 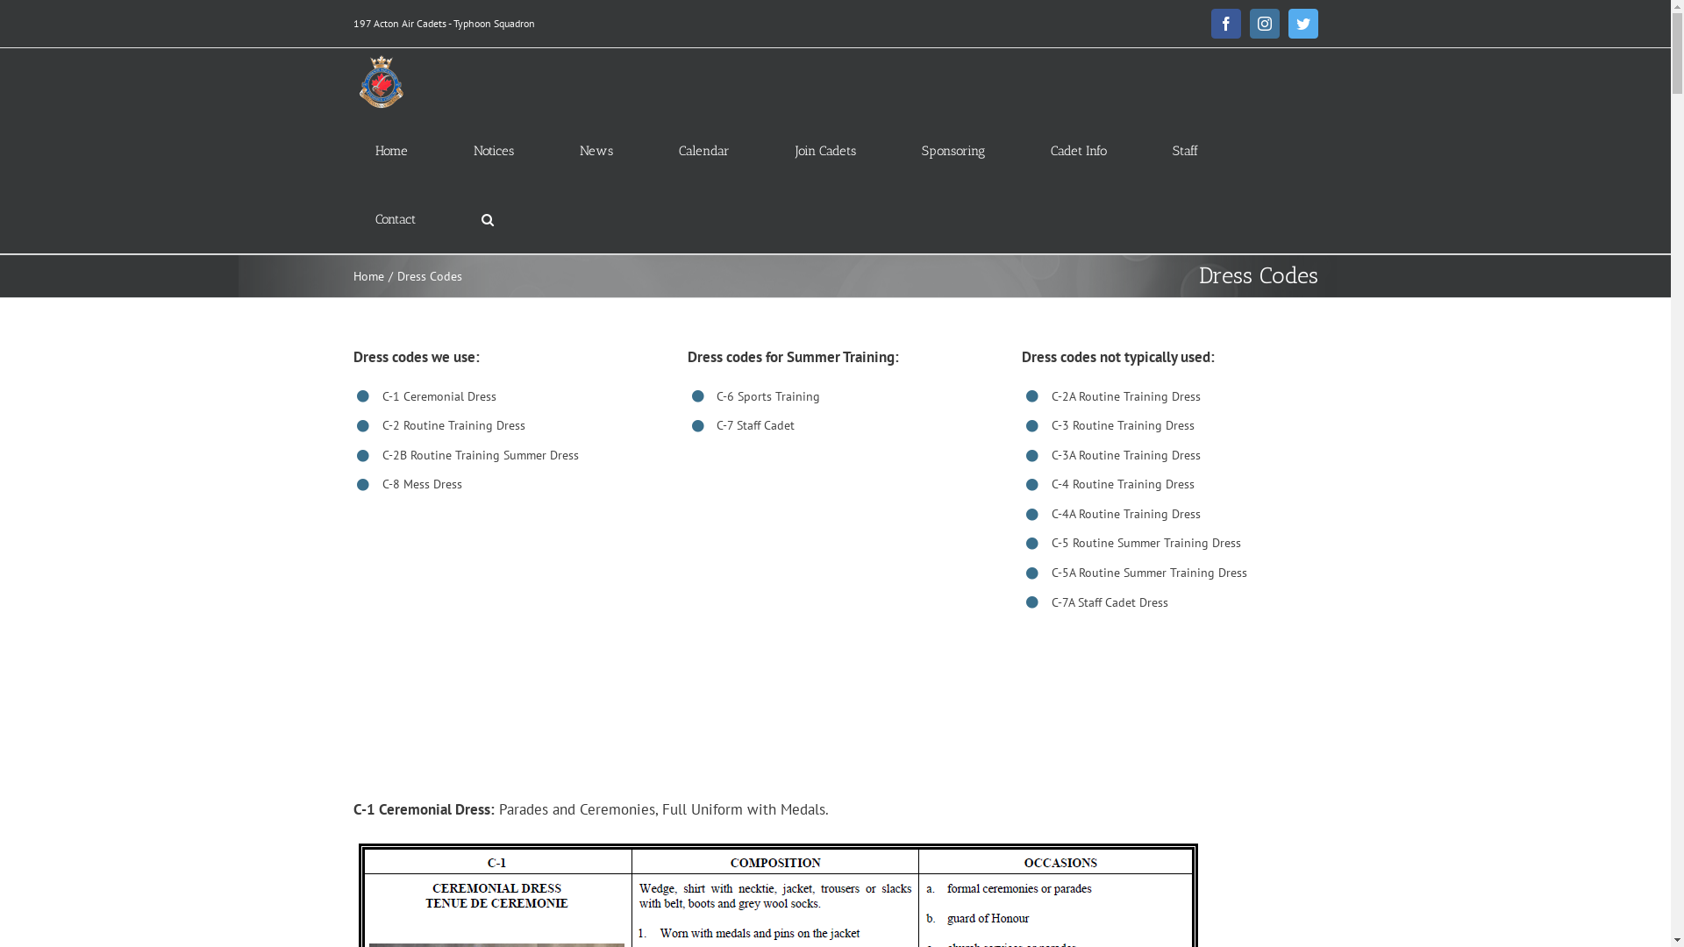 What do you see at coordinates (1126, 395) in the screenshot?
I see `C-2A Routine Training Dress` at bounding box center [1126, 395].